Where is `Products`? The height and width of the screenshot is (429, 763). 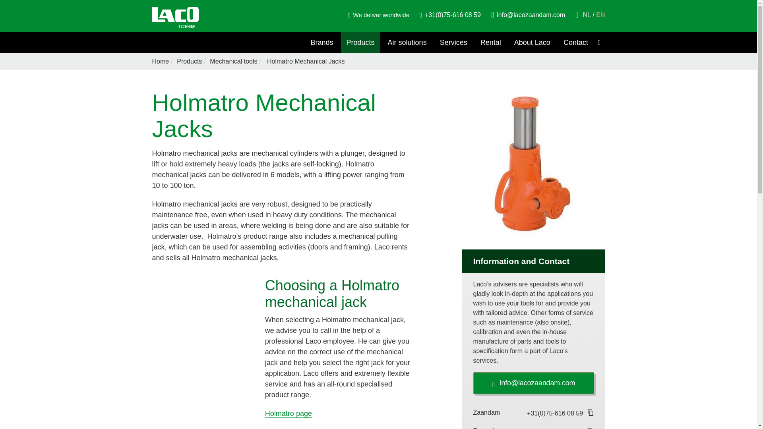 Products is located at coordinates (189, 61).